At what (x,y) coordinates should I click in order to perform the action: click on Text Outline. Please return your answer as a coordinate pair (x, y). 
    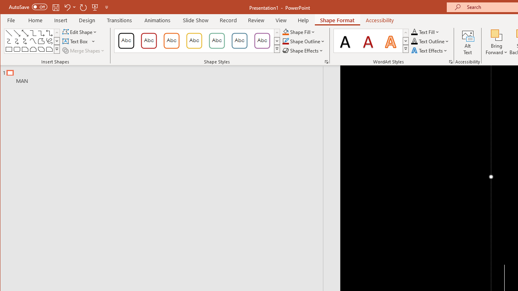
    Looking at the image, I should click on (430, 41).